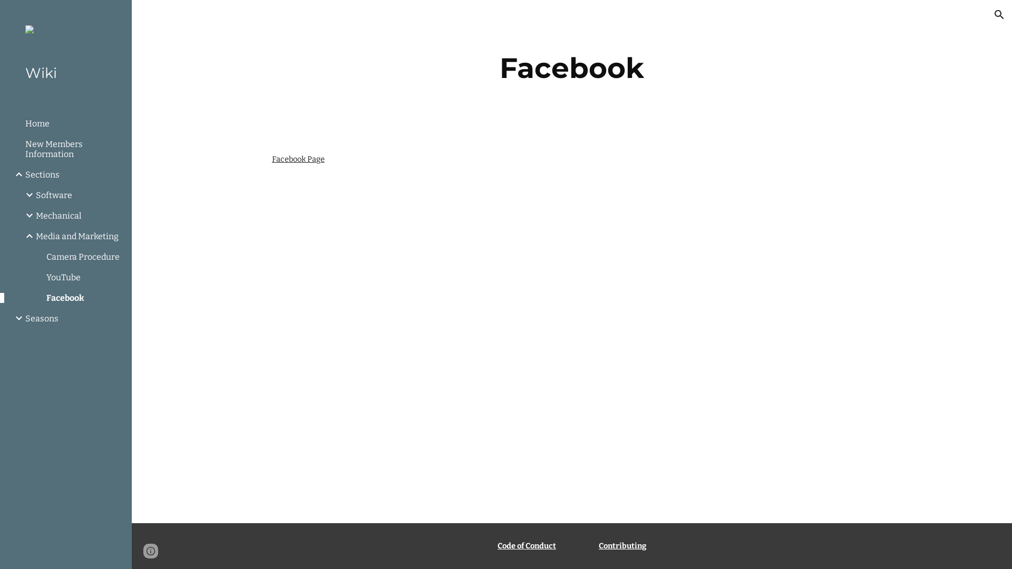 This screenshot has height=569, width=1012. I want to click on Expand/Collapse, so click(26, 236).